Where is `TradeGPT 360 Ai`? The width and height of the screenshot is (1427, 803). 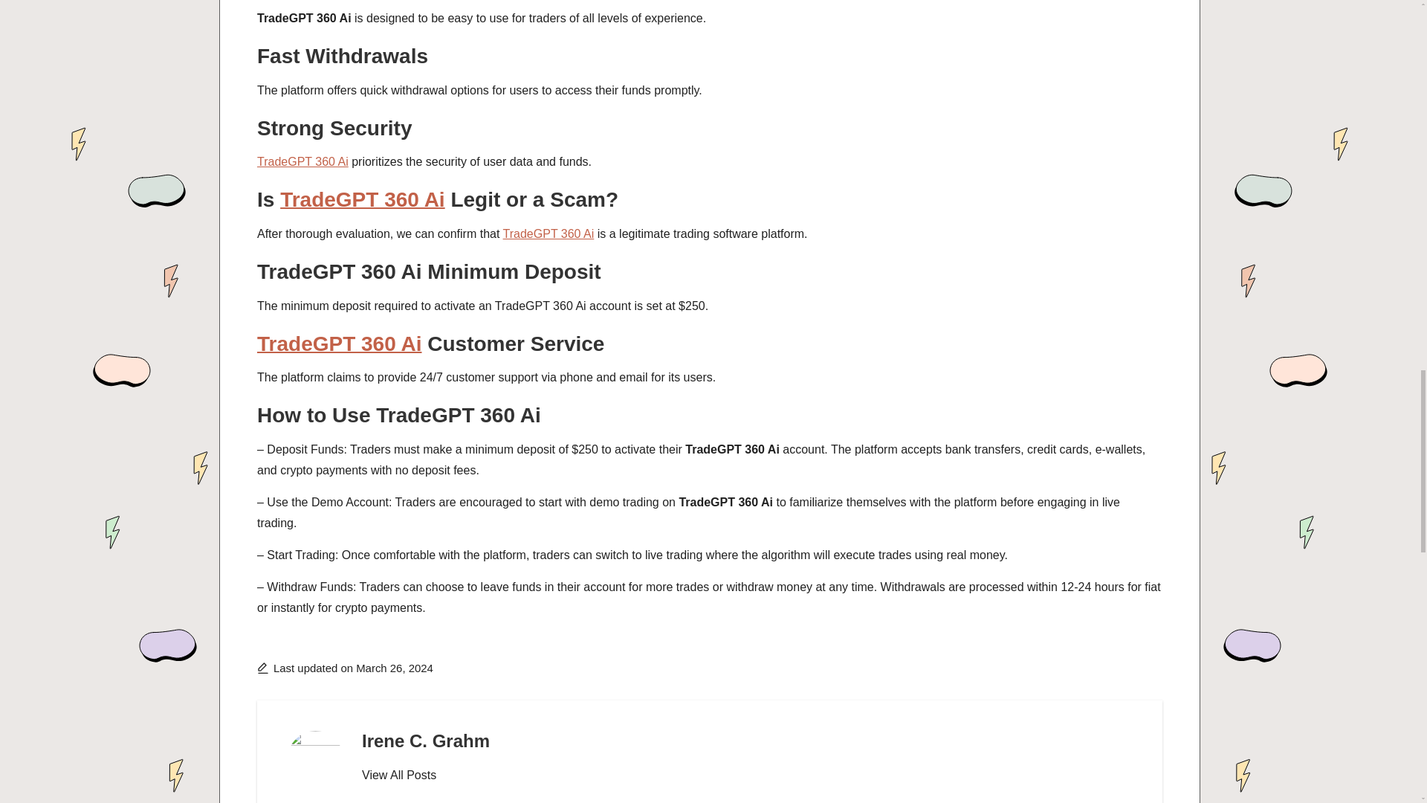 TradeGPT 360 Ai is located at coordinates (339, 344).